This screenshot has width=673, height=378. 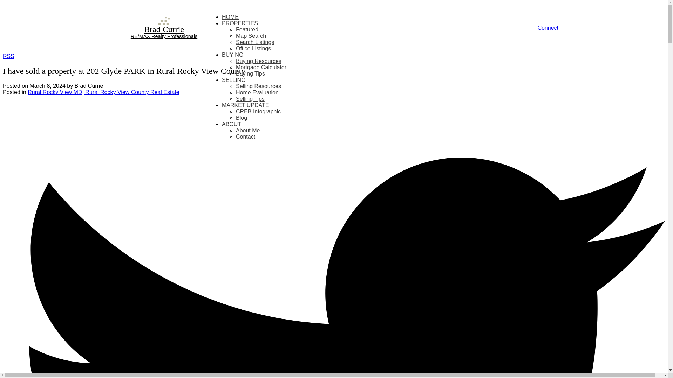 I want to click on About Me, so click(x=248, y=130).